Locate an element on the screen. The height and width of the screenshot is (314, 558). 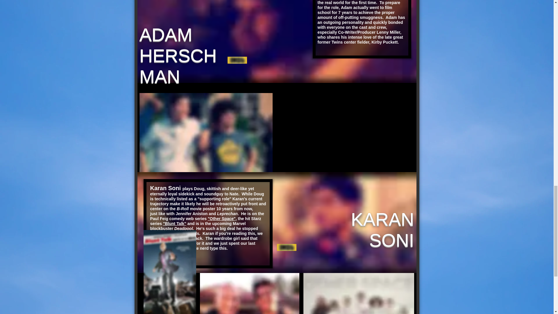
Deadpool is located at coordinates (184, 228).